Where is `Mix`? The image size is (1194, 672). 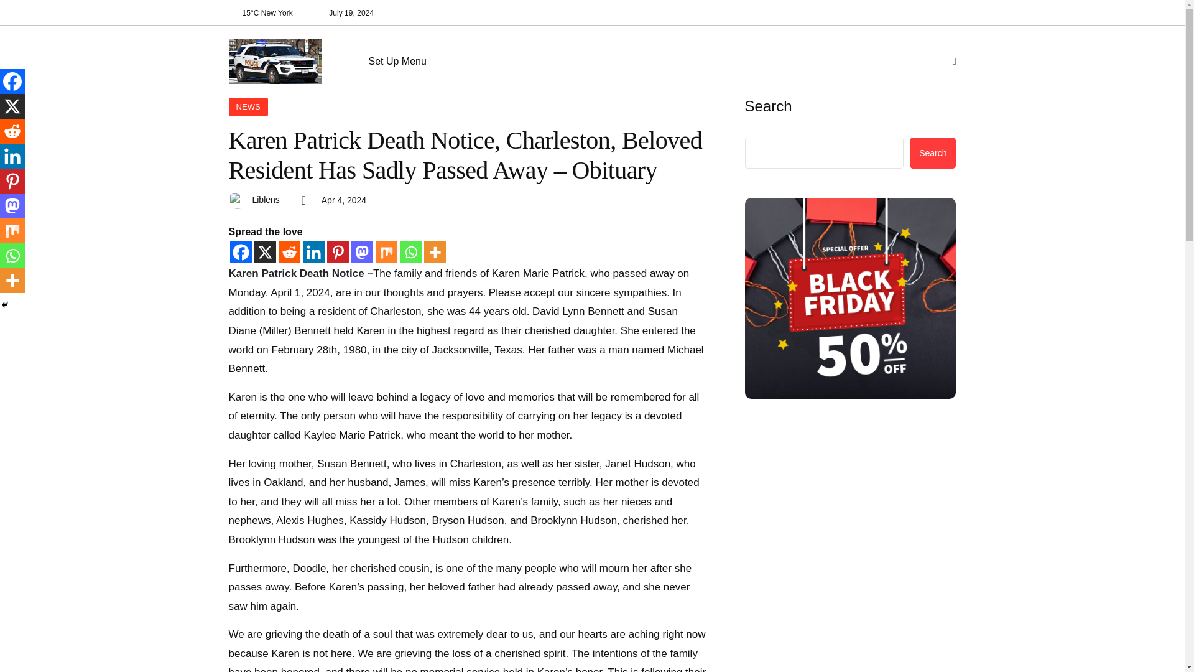
Mix is located at coordinates (387, 252).